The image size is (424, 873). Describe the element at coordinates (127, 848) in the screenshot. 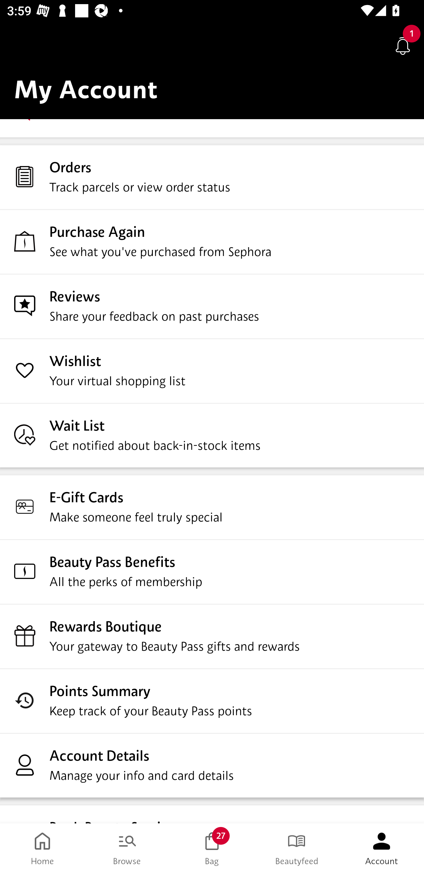

I see `Browse` at that location.